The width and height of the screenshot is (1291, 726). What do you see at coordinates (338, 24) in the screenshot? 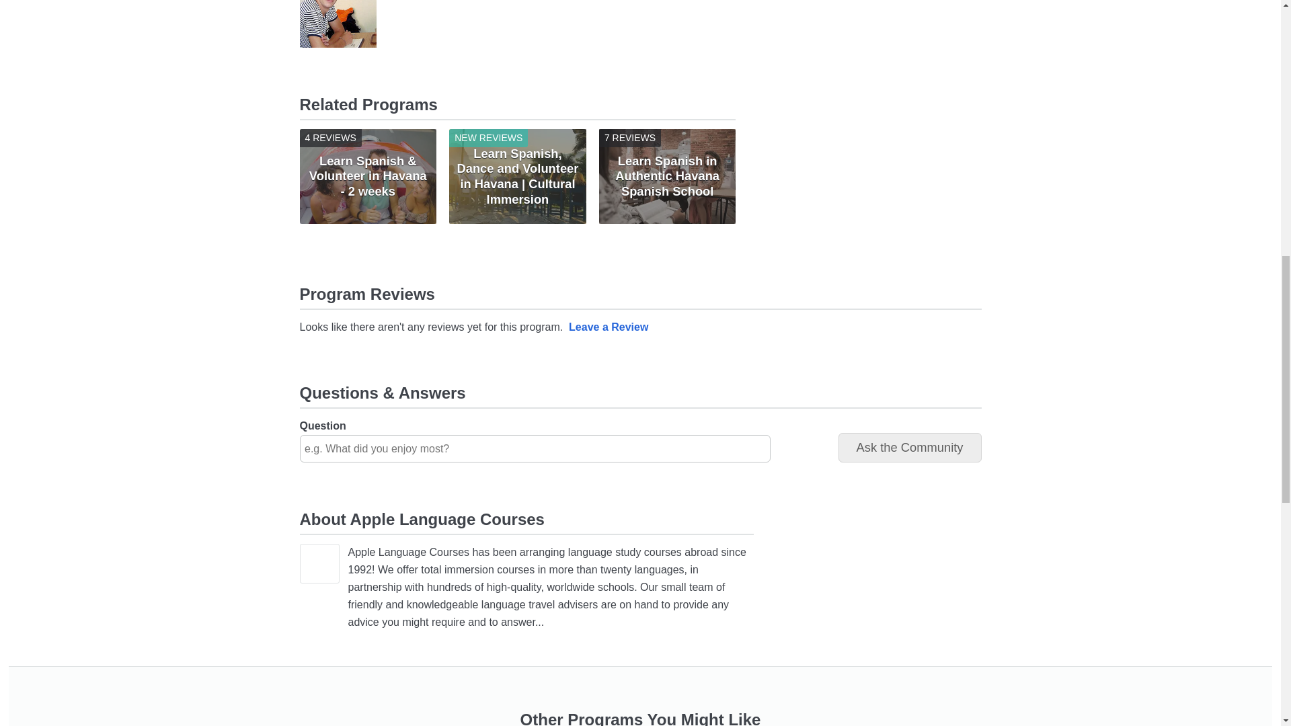
I see `Apple Language Courses` at bounding box center [338, 24].